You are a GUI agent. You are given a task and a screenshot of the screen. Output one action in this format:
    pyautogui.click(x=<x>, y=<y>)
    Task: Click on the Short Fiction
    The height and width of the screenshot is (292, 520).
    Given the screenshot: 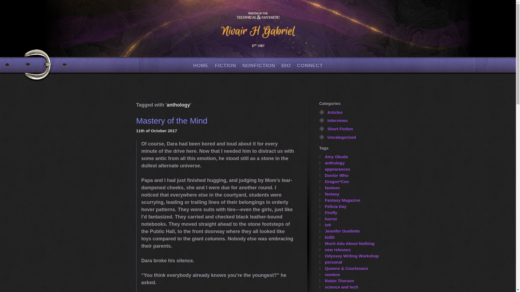 What is the action you would take?
    pyautogui.click(x=340, y=129)
    